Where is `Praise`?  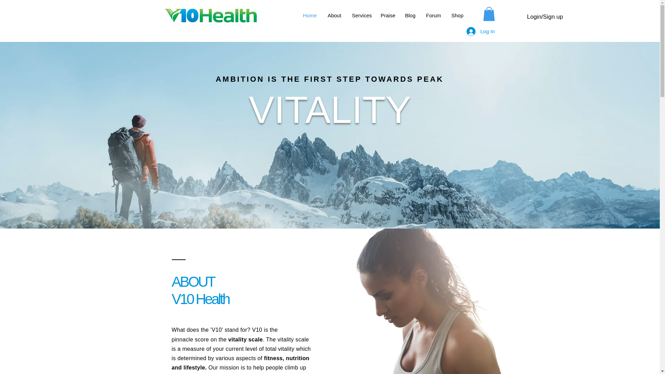
Praise is located at coordinates (387, 16).